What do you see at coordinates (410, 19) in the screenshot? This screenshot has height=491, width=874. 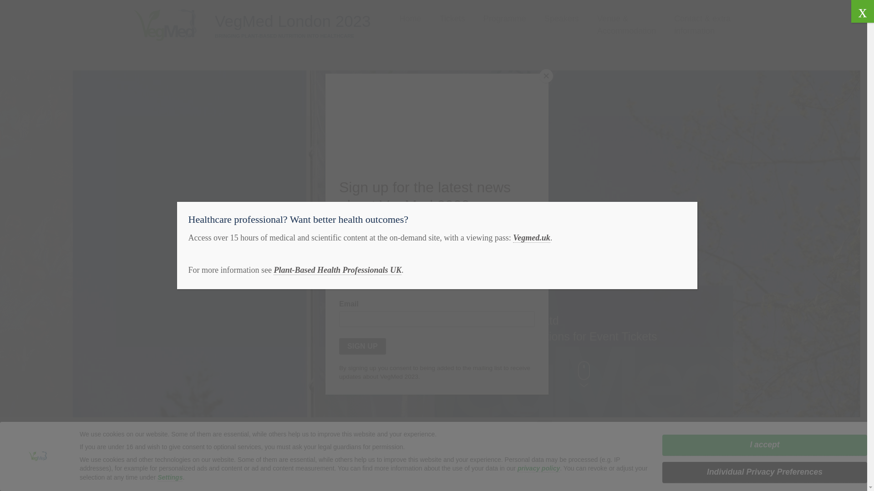 I see `Home` at bounding box center [410, 19].